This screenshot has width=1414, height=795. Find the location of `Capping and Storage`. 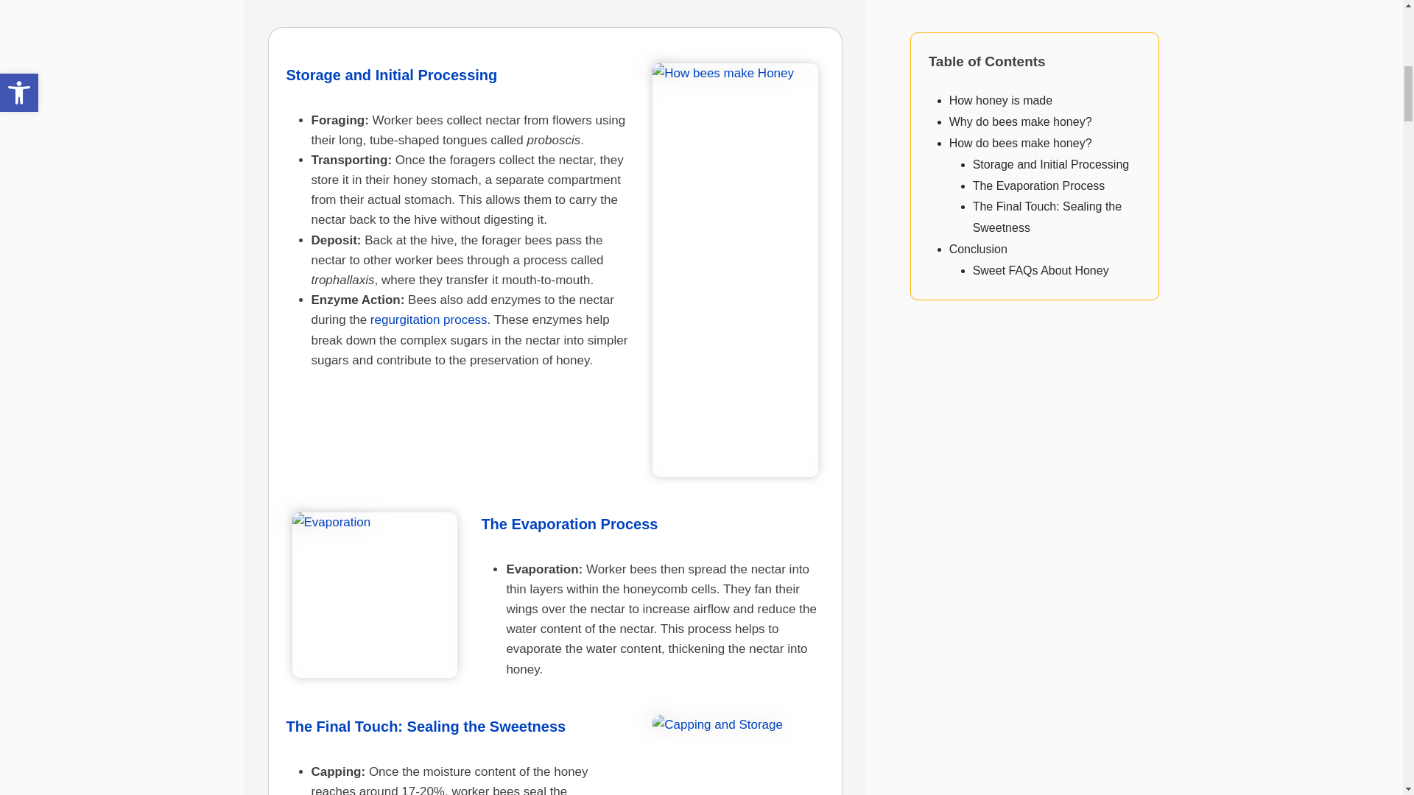

Capping and Storage is located at coordinates (735, 755).